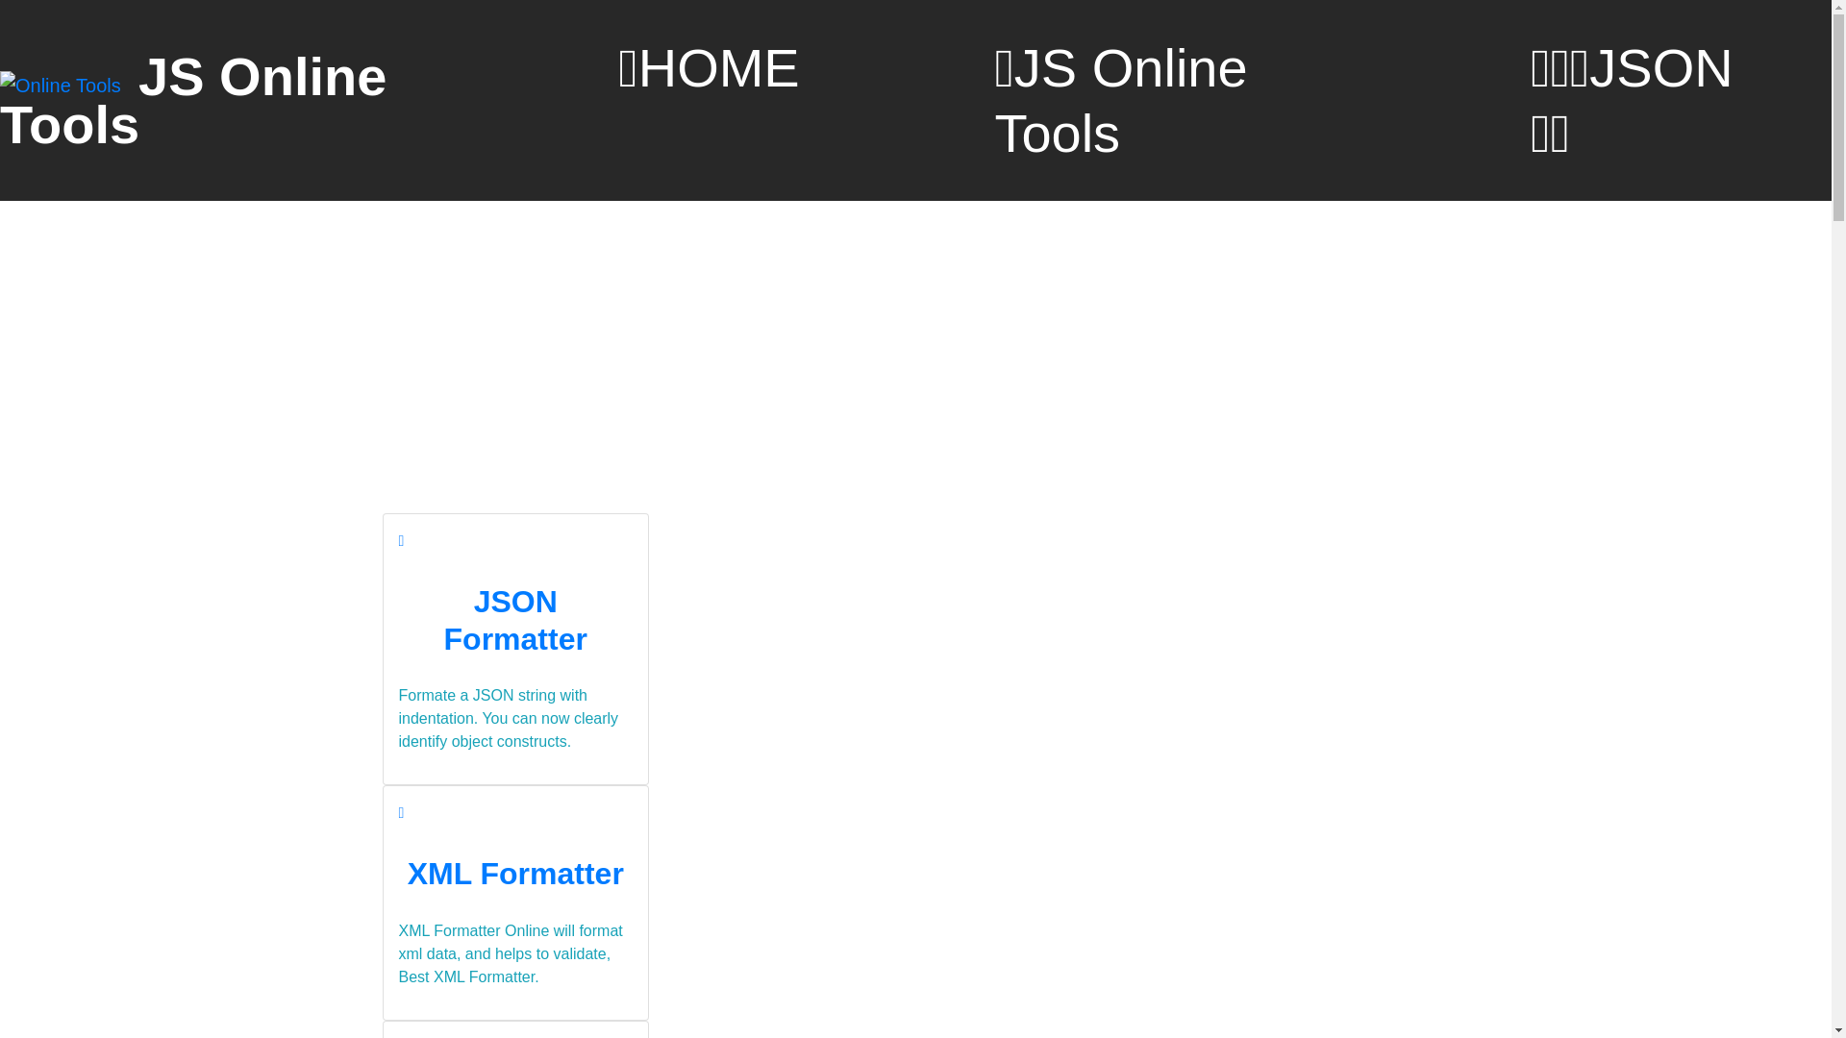 The width and height of the screenshot is (1846, 1038). Describe the element at coordinates (709, 67) in the screenshot. I see `HOME` at that location.